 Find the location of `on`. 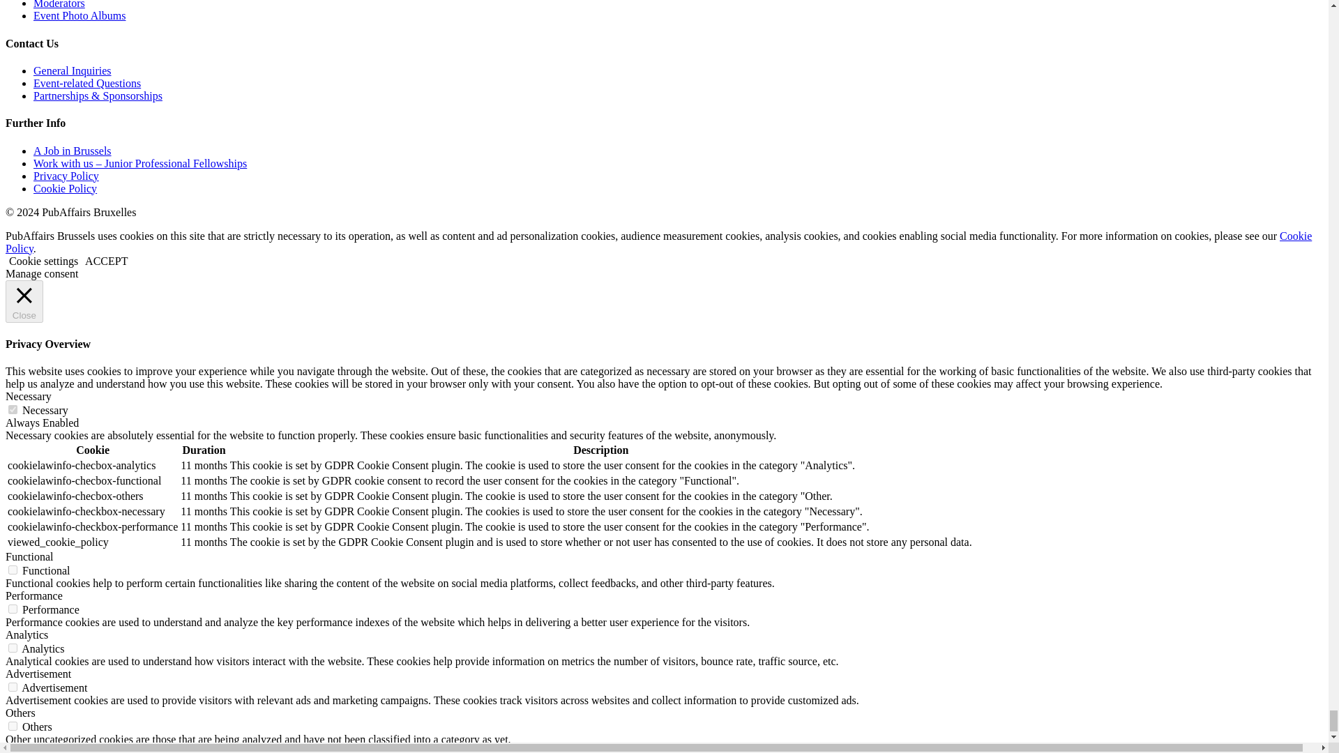

on is located at coordinates (13, 725).